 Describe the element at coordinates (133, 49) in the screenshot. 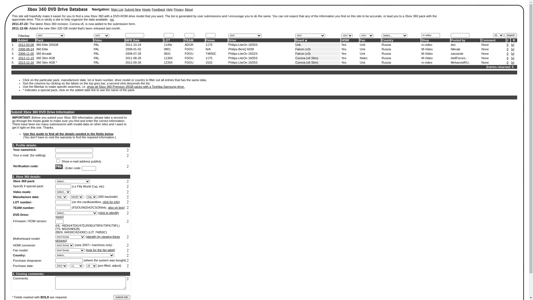

I see `2008-01-02` at that location.